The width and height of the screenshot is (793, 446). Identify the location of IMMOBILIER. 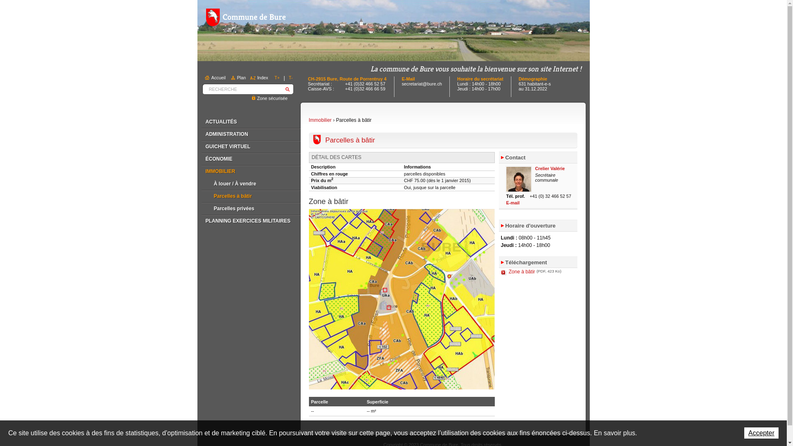
(251, 171).